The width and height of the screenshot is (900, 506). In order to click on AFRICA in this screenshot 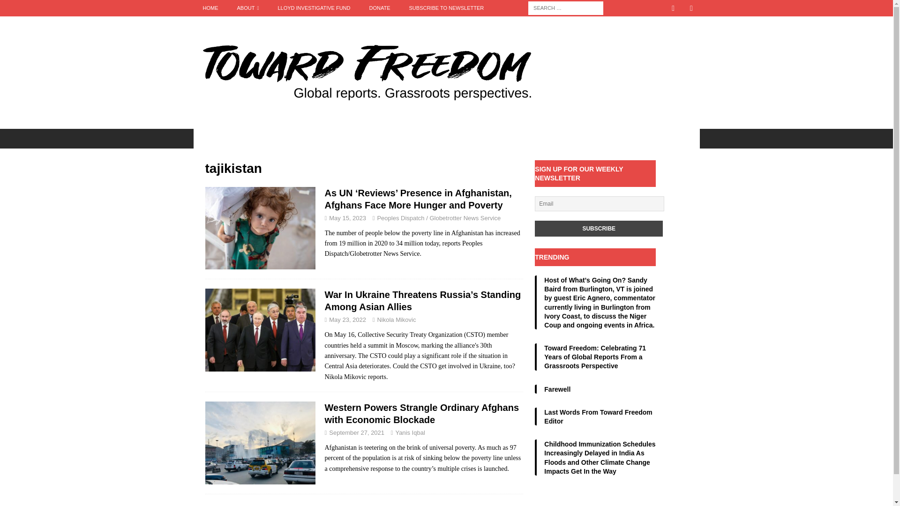, I will do `click(305, 139)`.